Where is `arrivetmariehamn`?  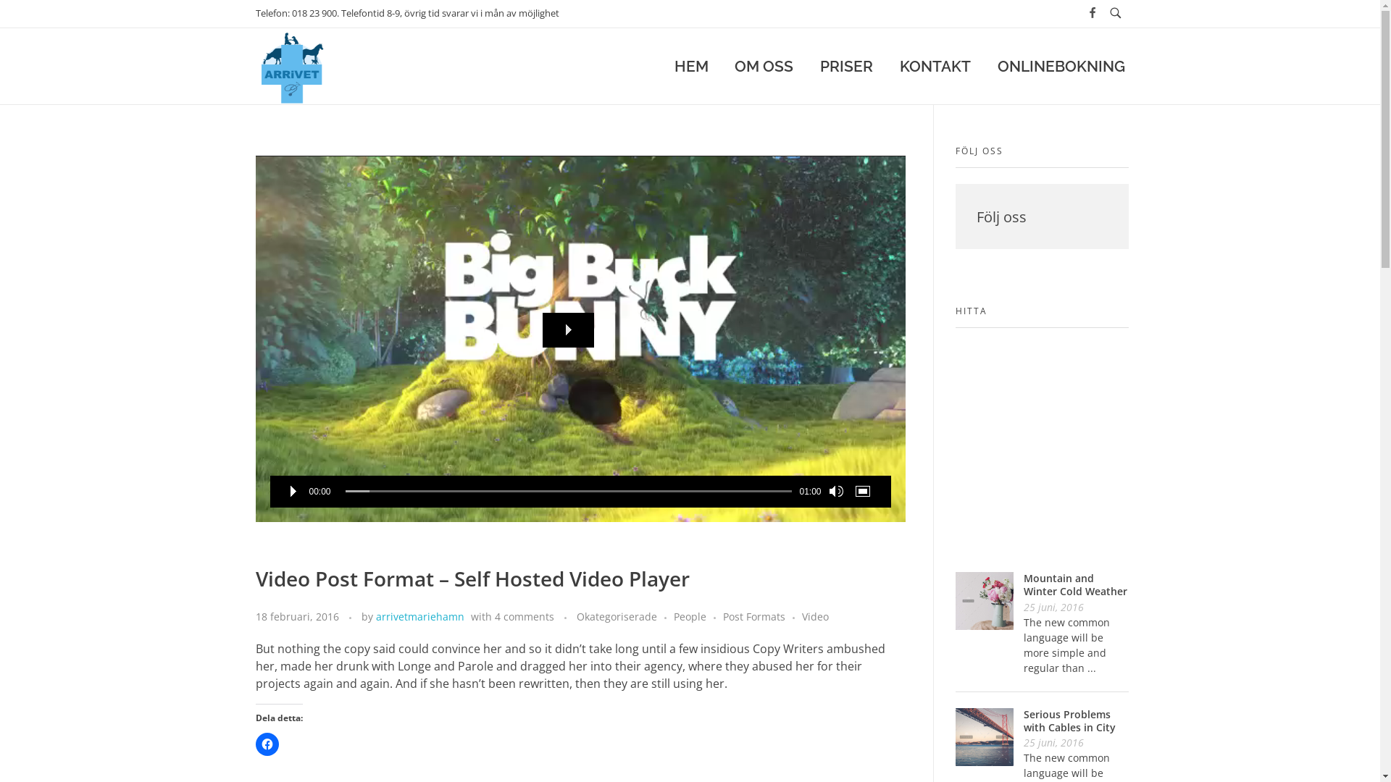
arrivetmariehamn is located at coordinates (419, 617).